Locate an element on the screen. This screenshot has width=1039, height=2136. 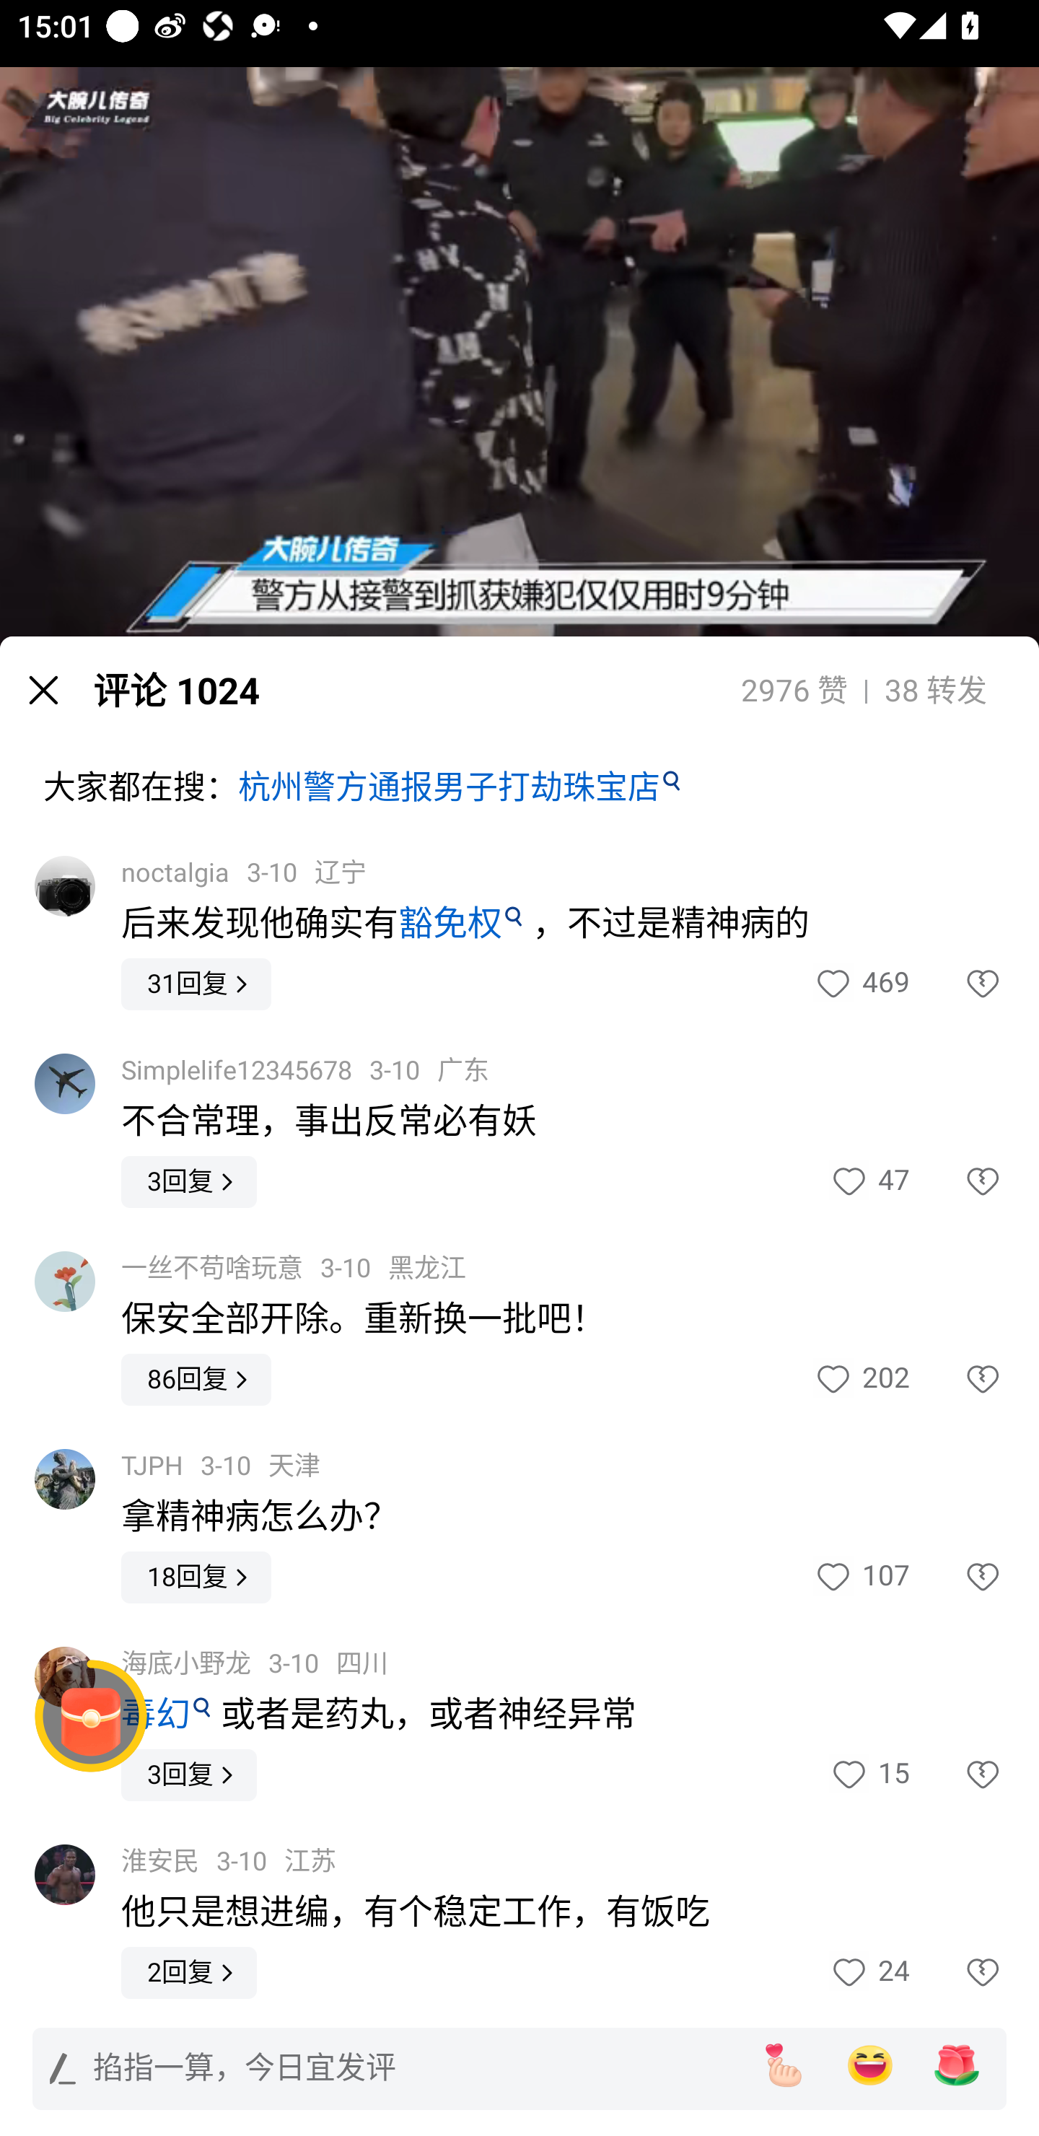
踩 is located at coordinates (957, 1775).